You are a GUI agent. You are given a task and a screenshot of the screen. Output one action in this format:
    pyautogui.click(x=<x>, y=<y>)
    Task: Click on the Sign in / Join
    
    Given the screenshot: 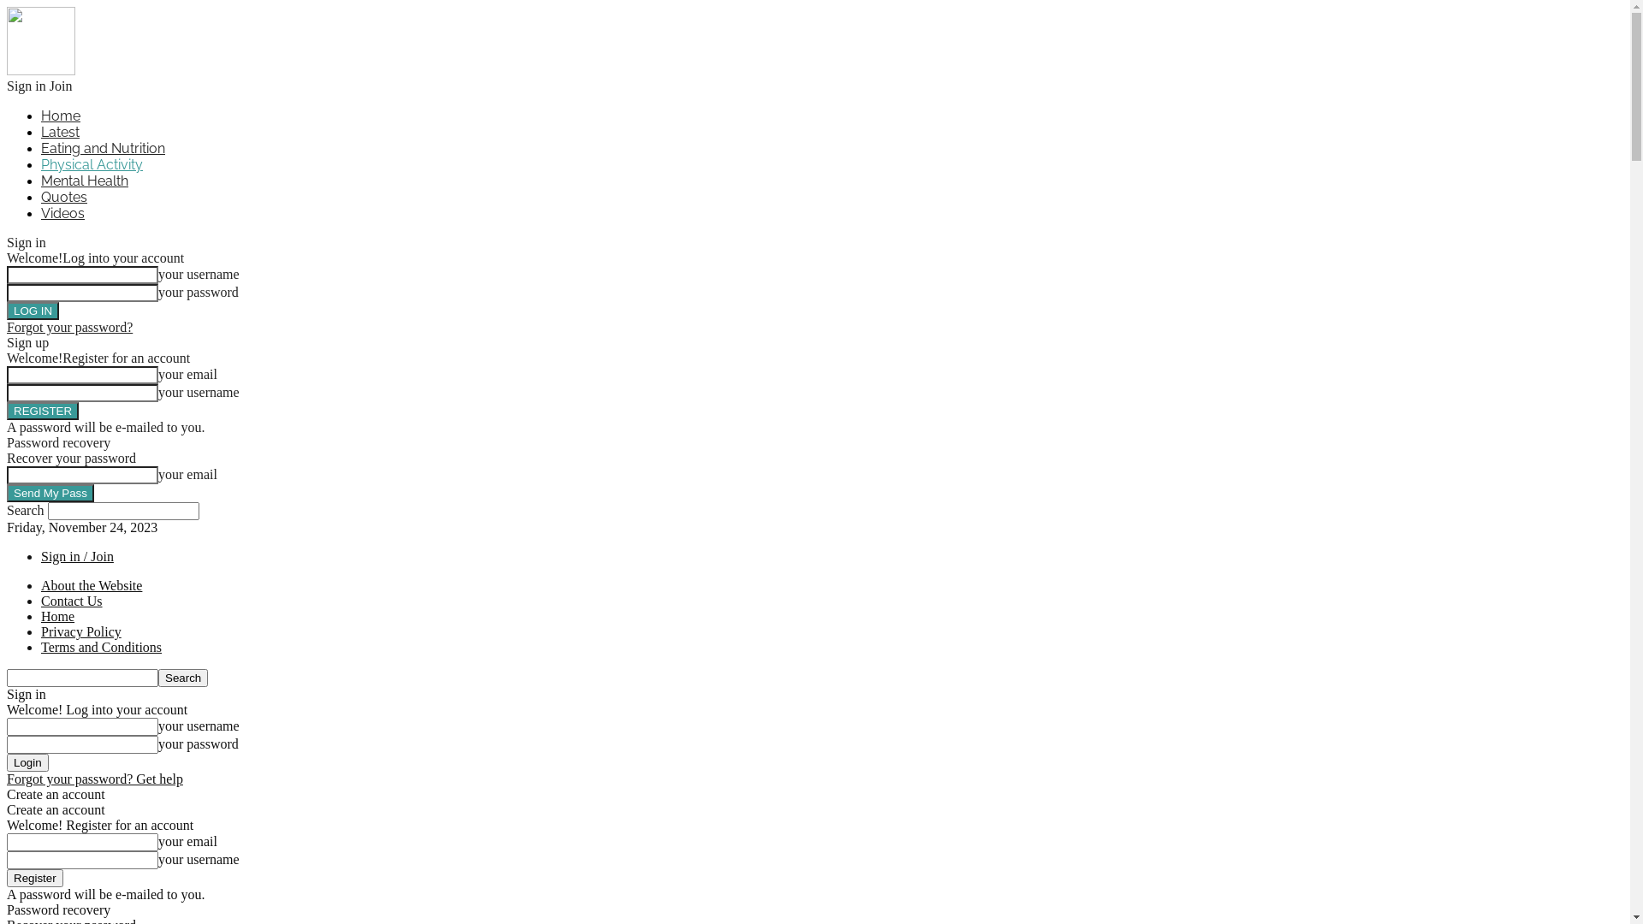 What is the action you would take?
    pyautogui.click(x=77, y=556)
    